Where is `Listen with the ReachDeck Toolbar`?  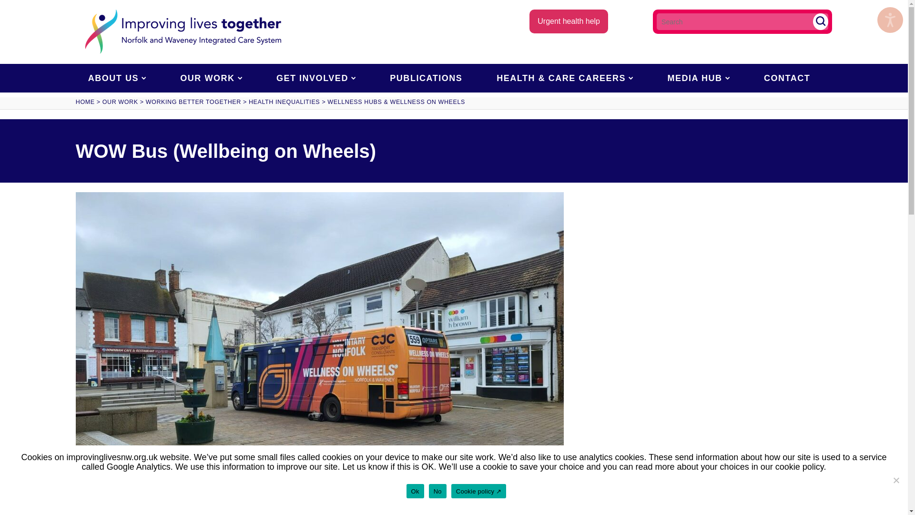 Listen with the ReachDeck Toolbar is located at coordinates (890, 20).